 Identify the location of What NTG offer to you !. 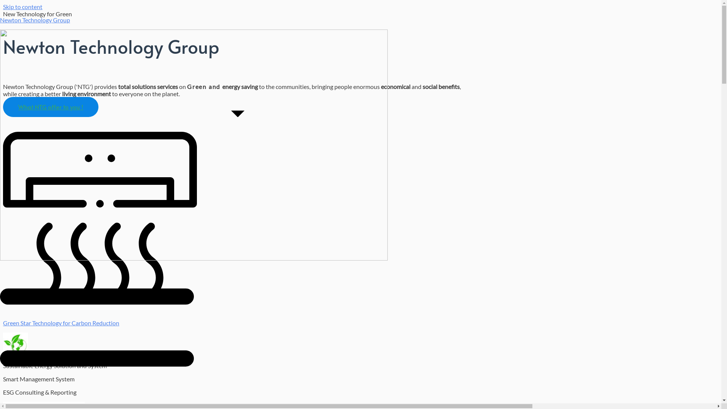
(51, 107).